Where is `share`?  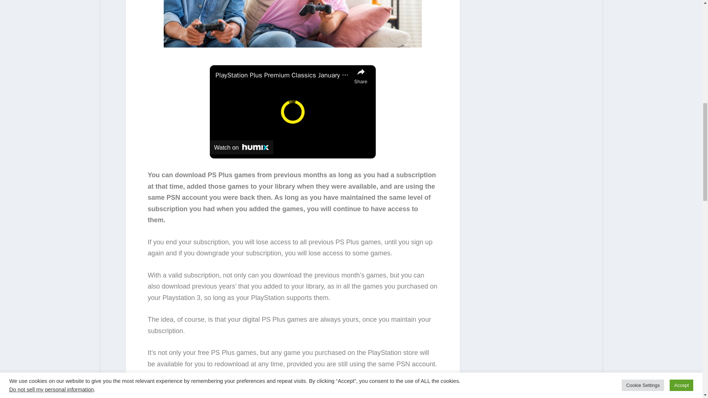 share is located at coordinates (361, 75).